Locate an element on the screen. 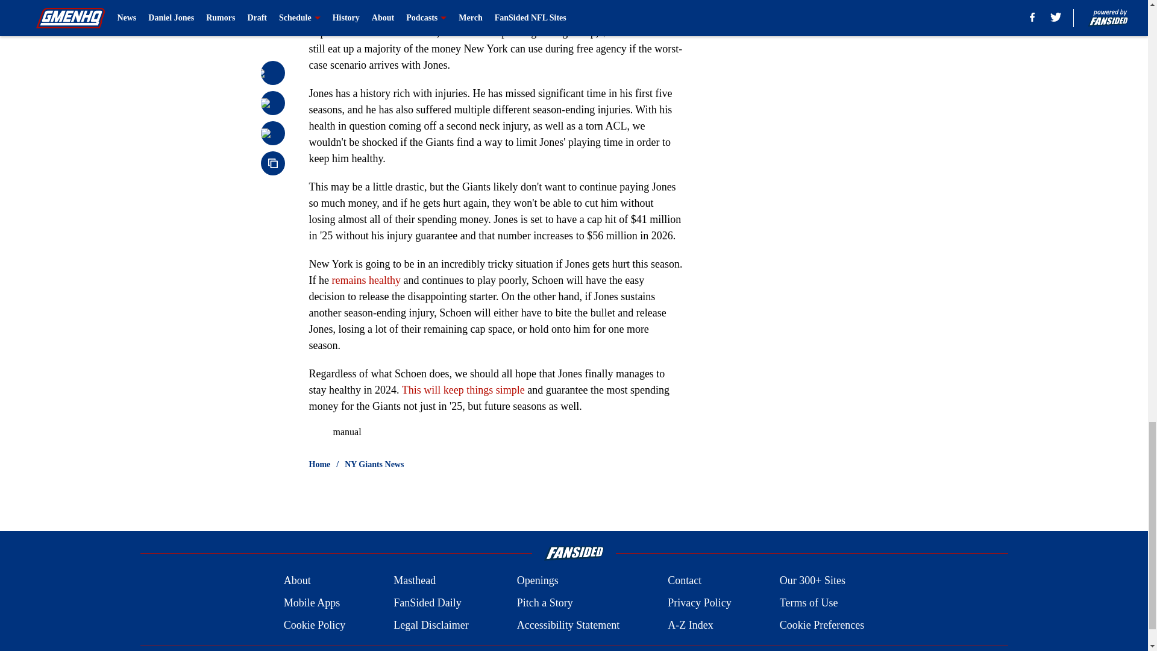 The width and height of the screenshot is (1157, 651). This will keep things simple is located at coordinates (463, 389).